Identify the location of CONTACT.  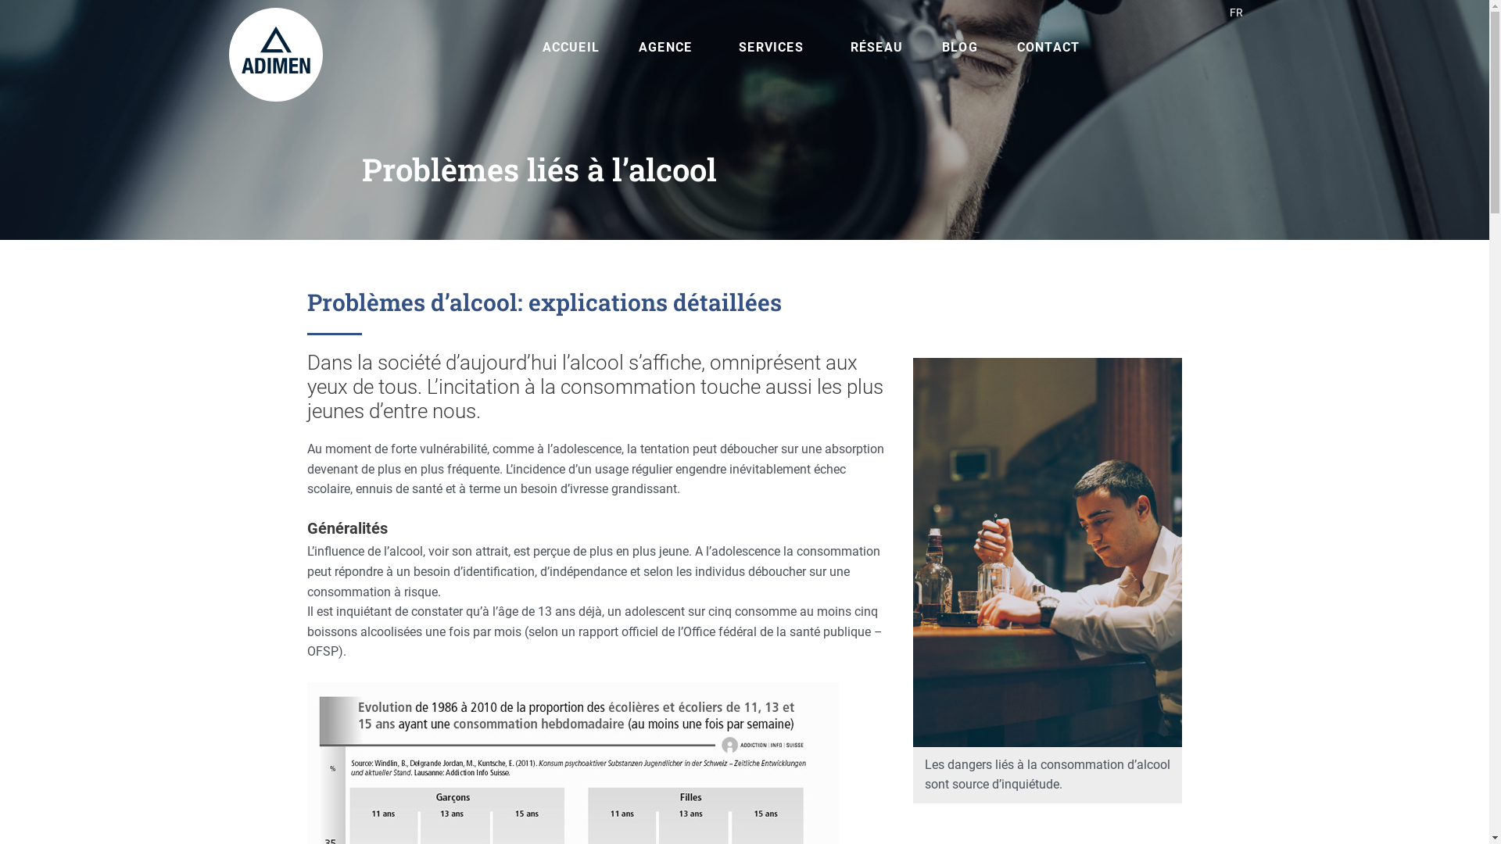
(1048, 48).